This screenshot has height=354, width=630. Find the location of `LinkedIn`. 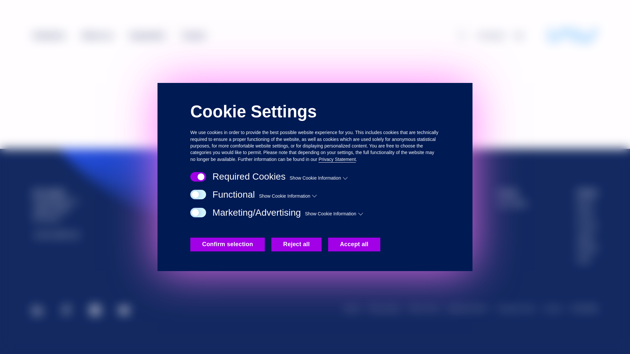

LinkedIn is located at coordinates (37, 310).